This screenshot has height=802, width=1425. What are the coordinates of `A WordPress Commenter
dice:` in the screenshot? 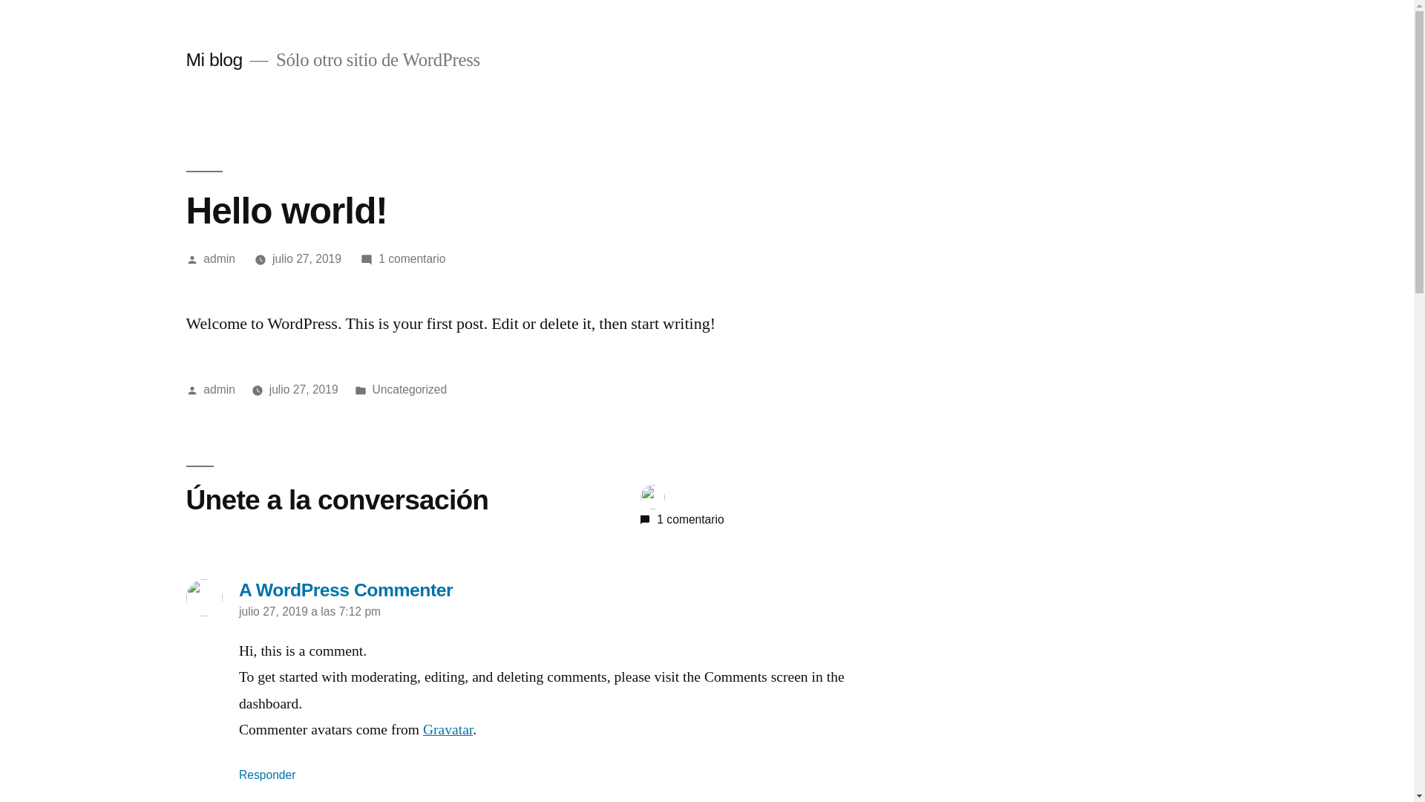 It's located at (558, 590).